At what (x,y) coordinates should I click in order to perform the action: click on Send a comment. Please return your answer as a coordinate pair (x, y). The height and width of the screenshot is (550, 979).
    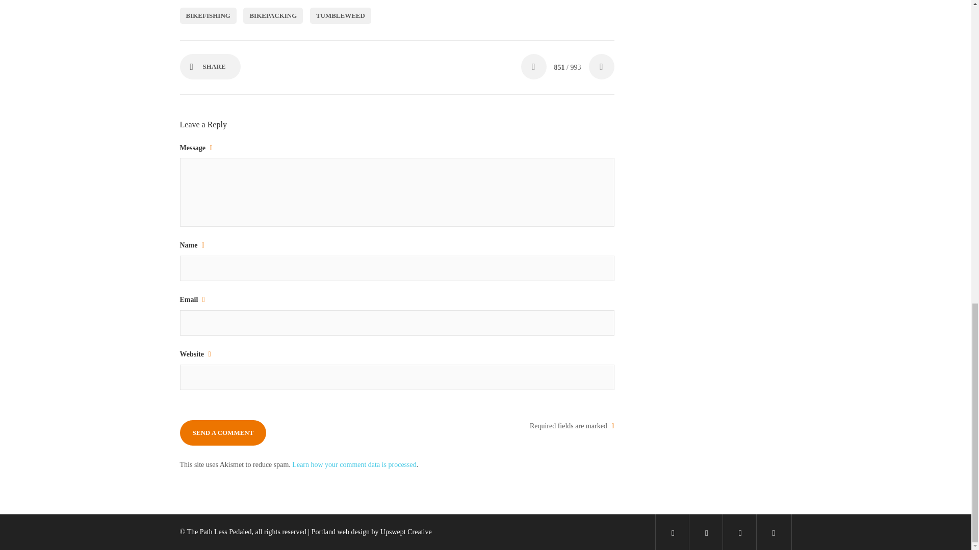
    Looking at the image, I should click on (222, 433).